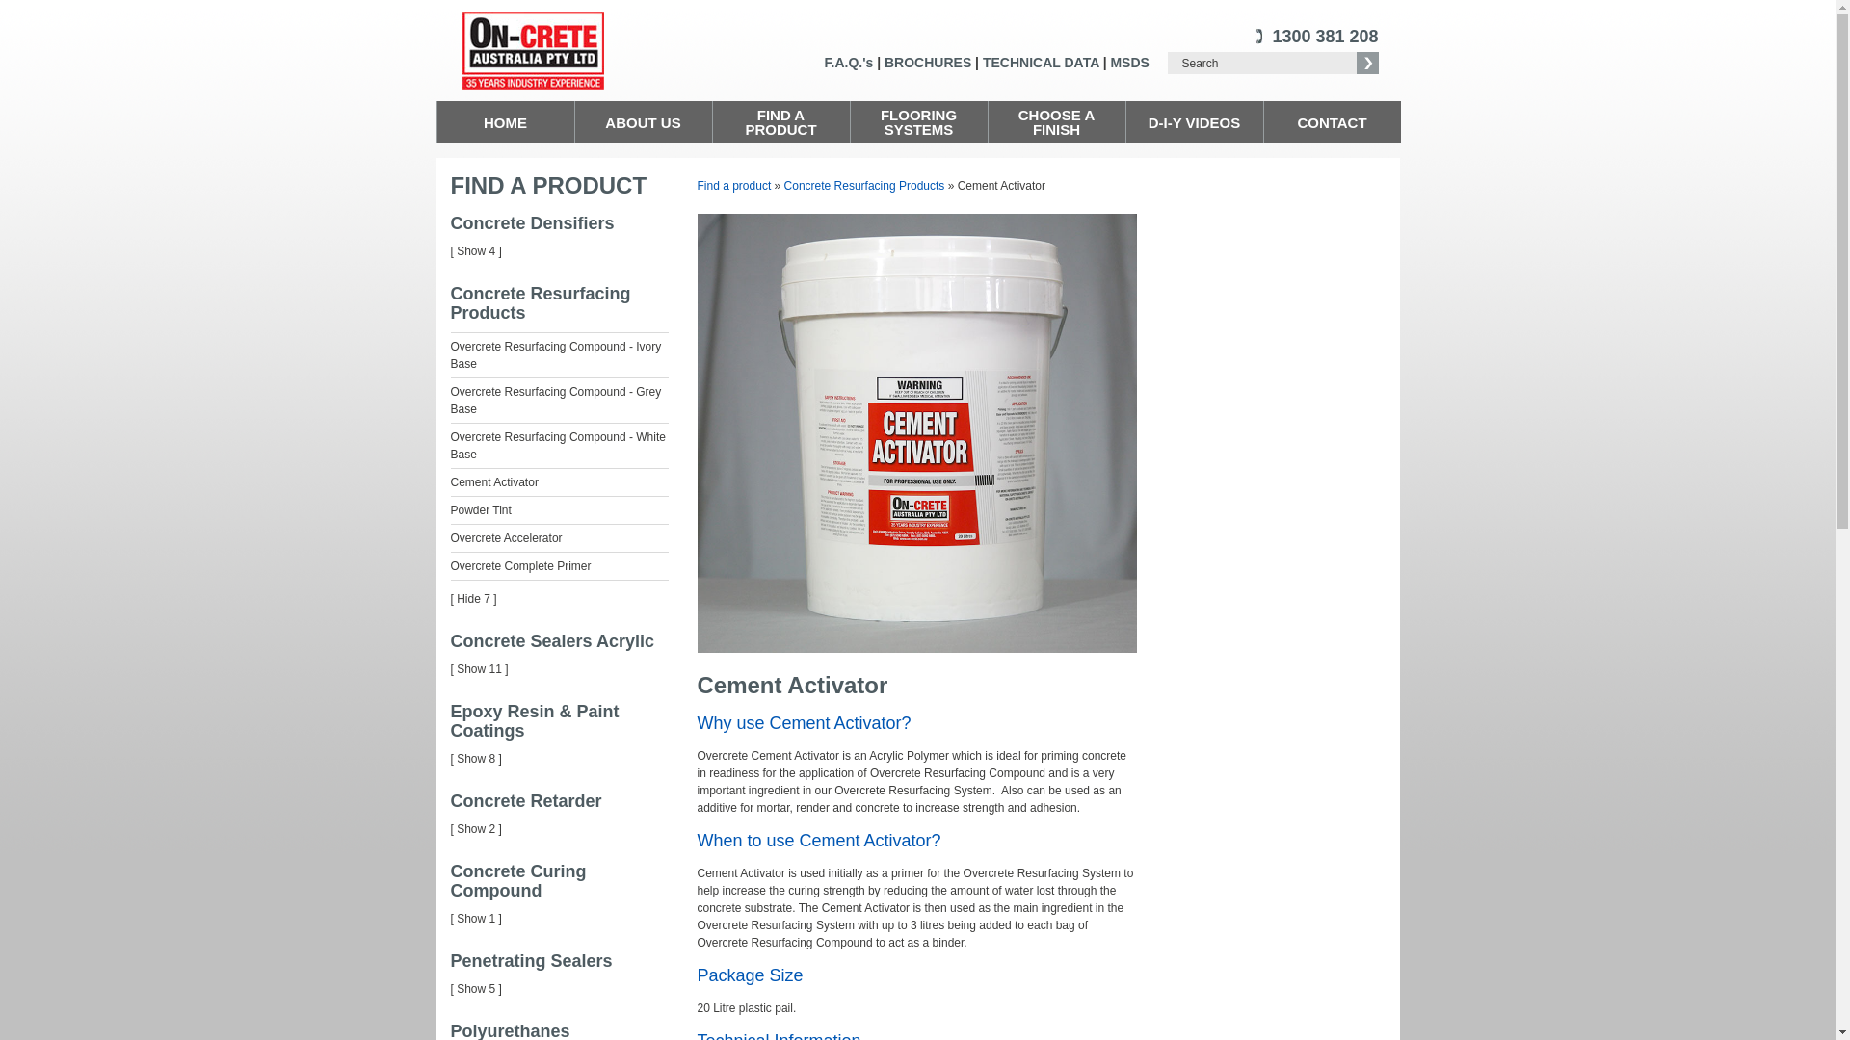  I want to click on HOME, so click(507, 122).